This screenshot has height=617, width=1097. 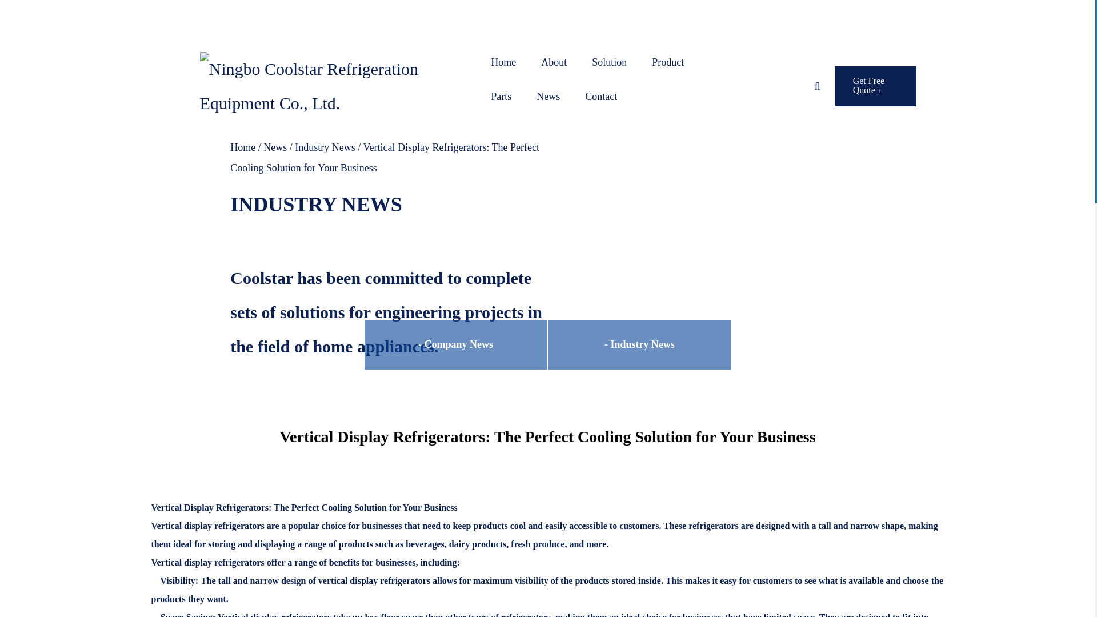 I want to click on Home, so click(x=503, y=62).